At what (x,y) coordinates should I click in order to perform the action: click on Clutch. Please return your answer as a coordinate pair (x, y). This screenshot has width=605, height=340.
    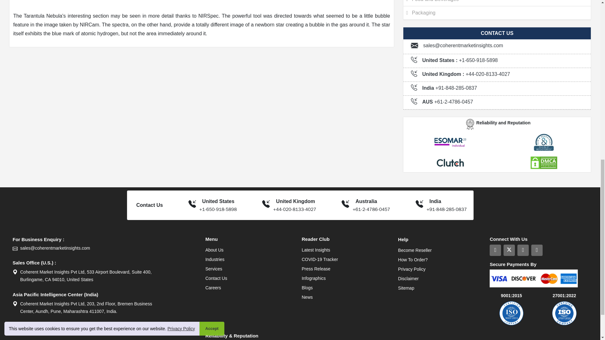
    Looking at the image, I should click on (450, 162).